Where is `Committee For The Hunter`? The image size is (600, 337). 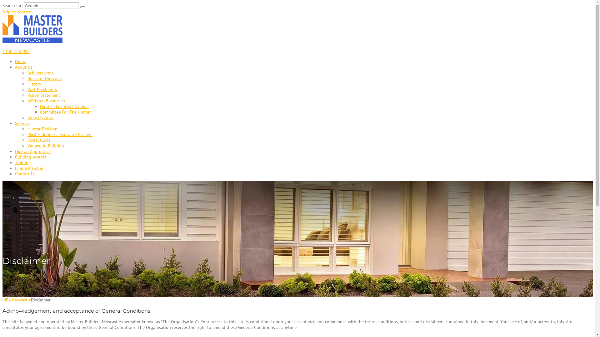 Committee For The Hunter is located at coordinates (66, 112).